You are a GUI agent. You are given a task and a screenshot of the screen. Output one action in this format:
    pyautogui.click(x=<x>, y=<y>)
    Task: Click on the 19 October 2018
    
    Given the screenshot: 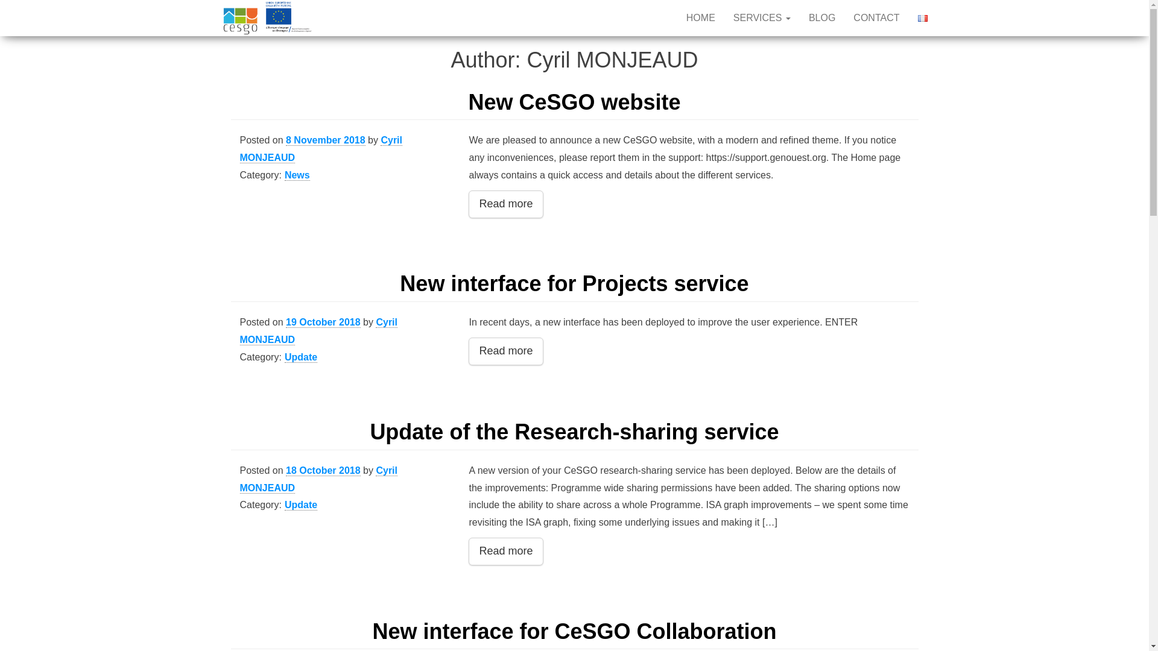 What is the action you would take?
    pyautogui.click(x=323, y=322)
    